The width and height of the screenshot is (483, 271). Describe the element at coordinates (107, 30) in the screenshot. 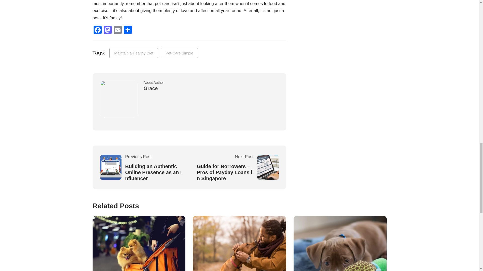

I see `Mastodon` at that location.